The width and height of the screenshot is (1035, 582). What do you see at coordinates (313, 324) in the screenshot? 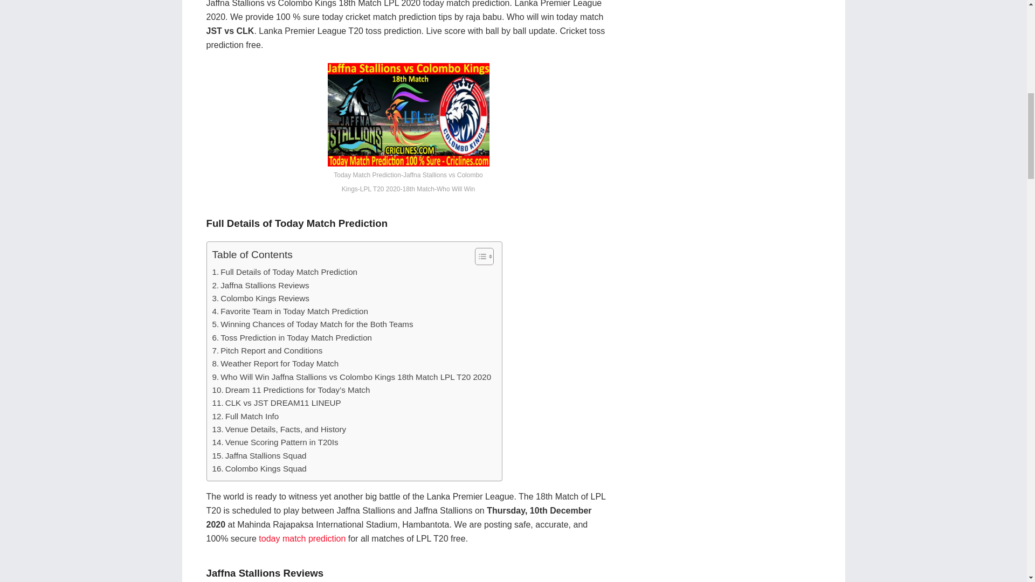
I see `Winning Chances of Today Match for the Both Teams` at bounding box center [313, 324].